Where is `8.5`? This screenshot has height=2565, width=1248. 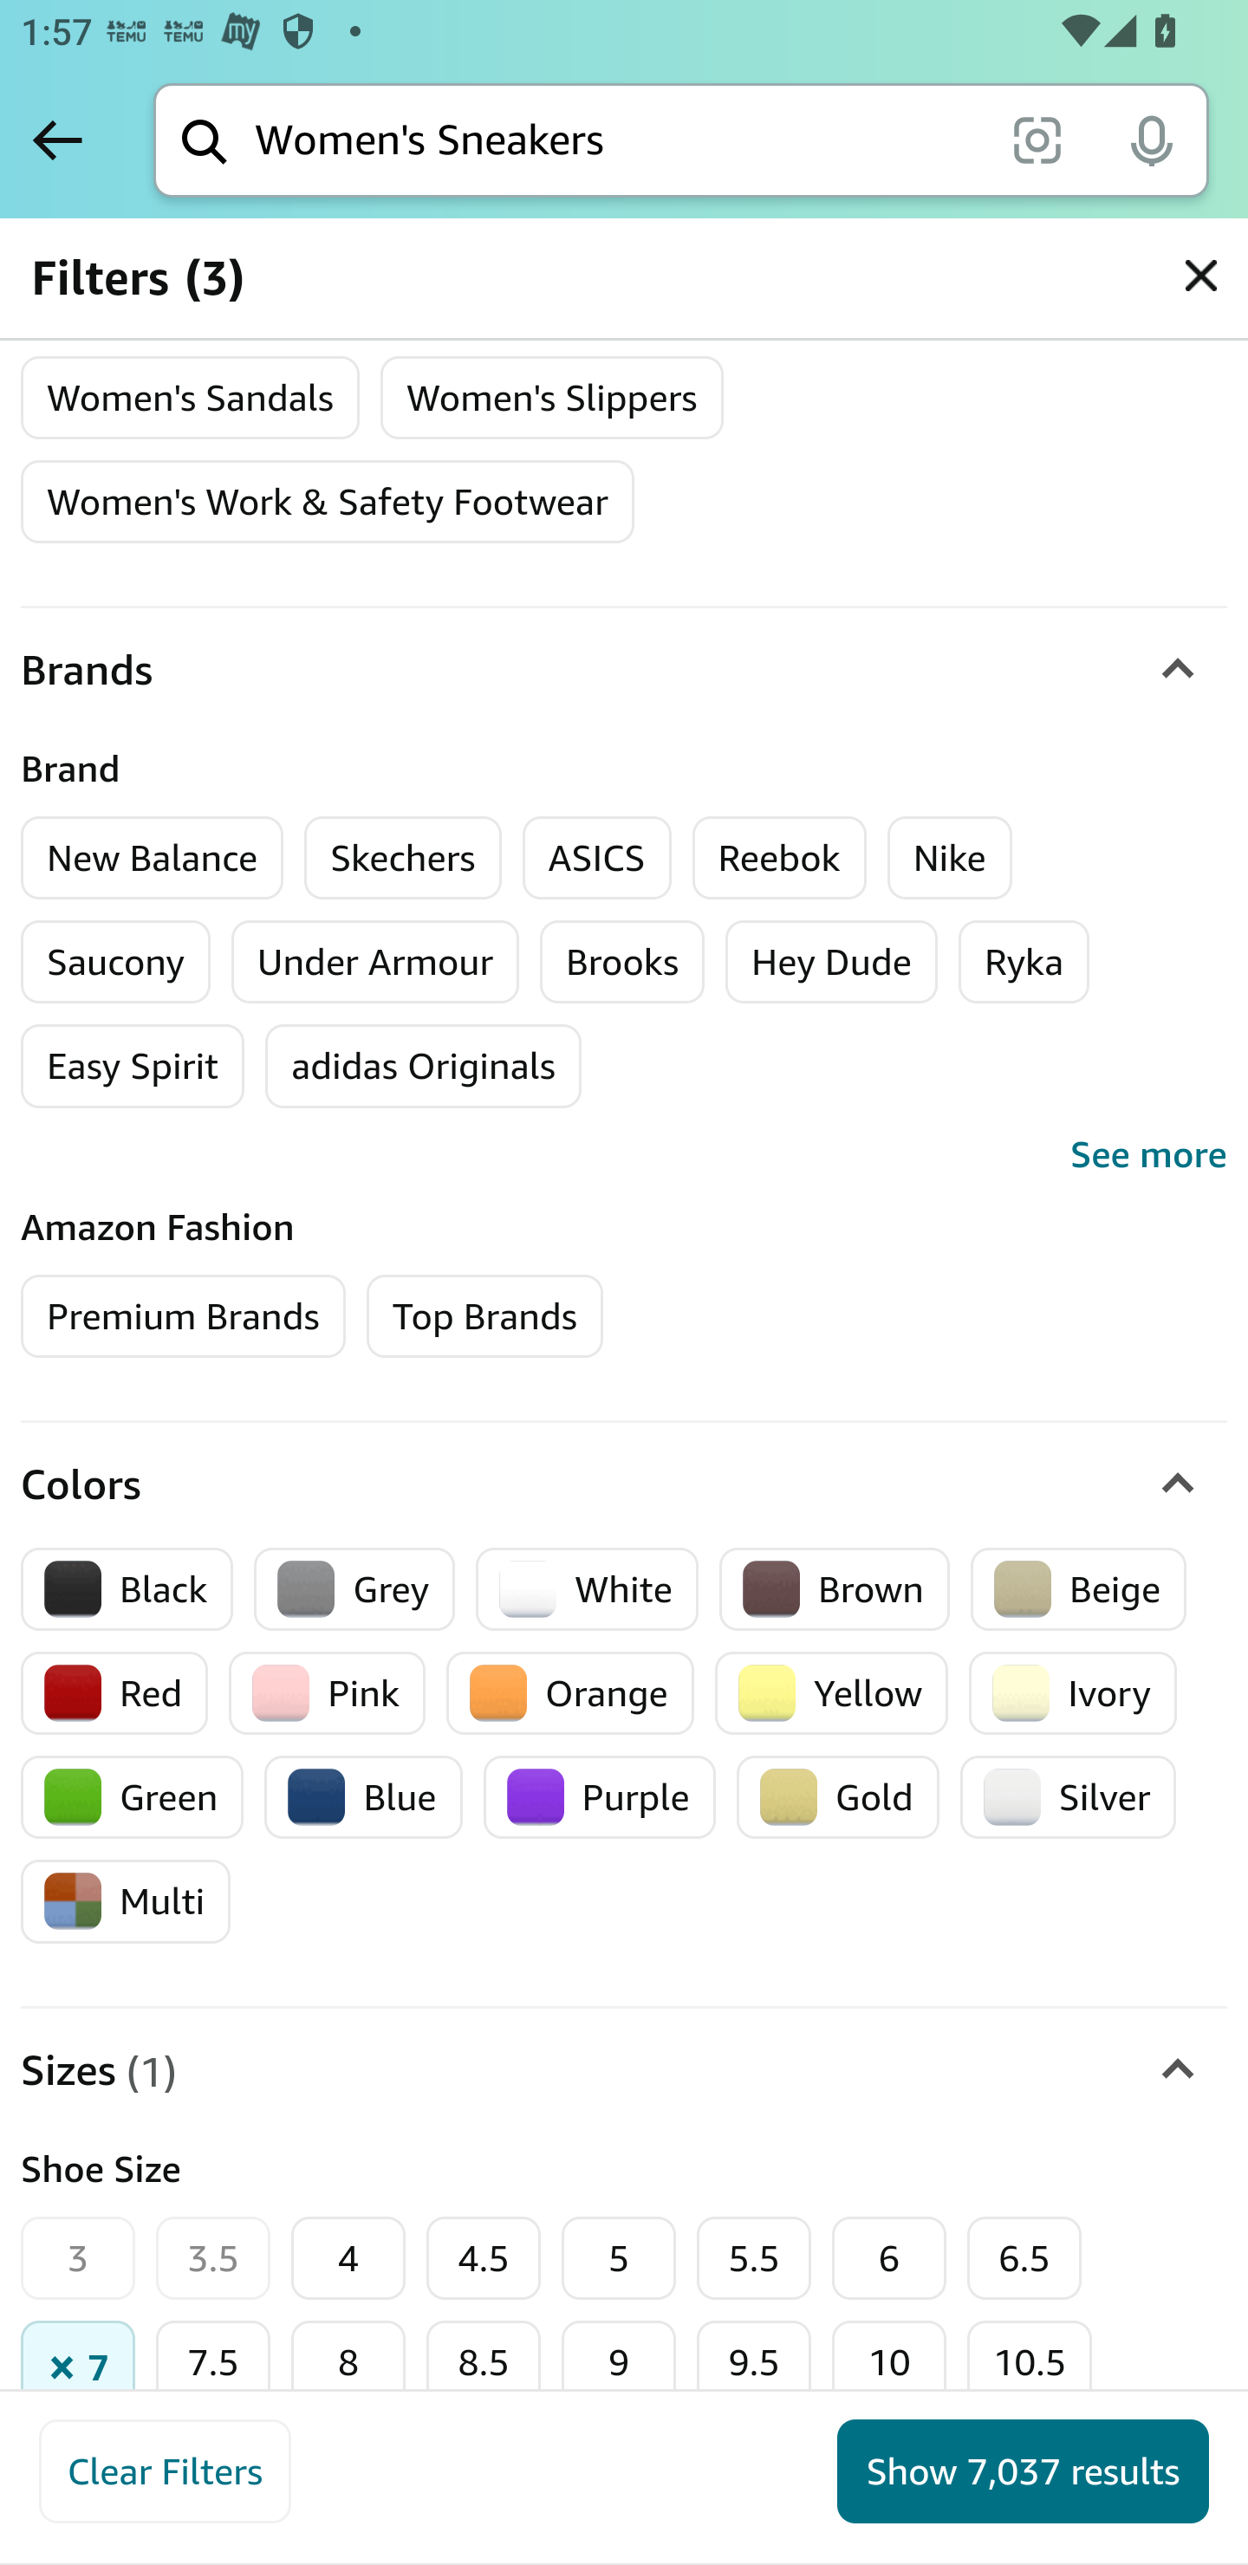 8.5 is located at coordinates (484, 2367).